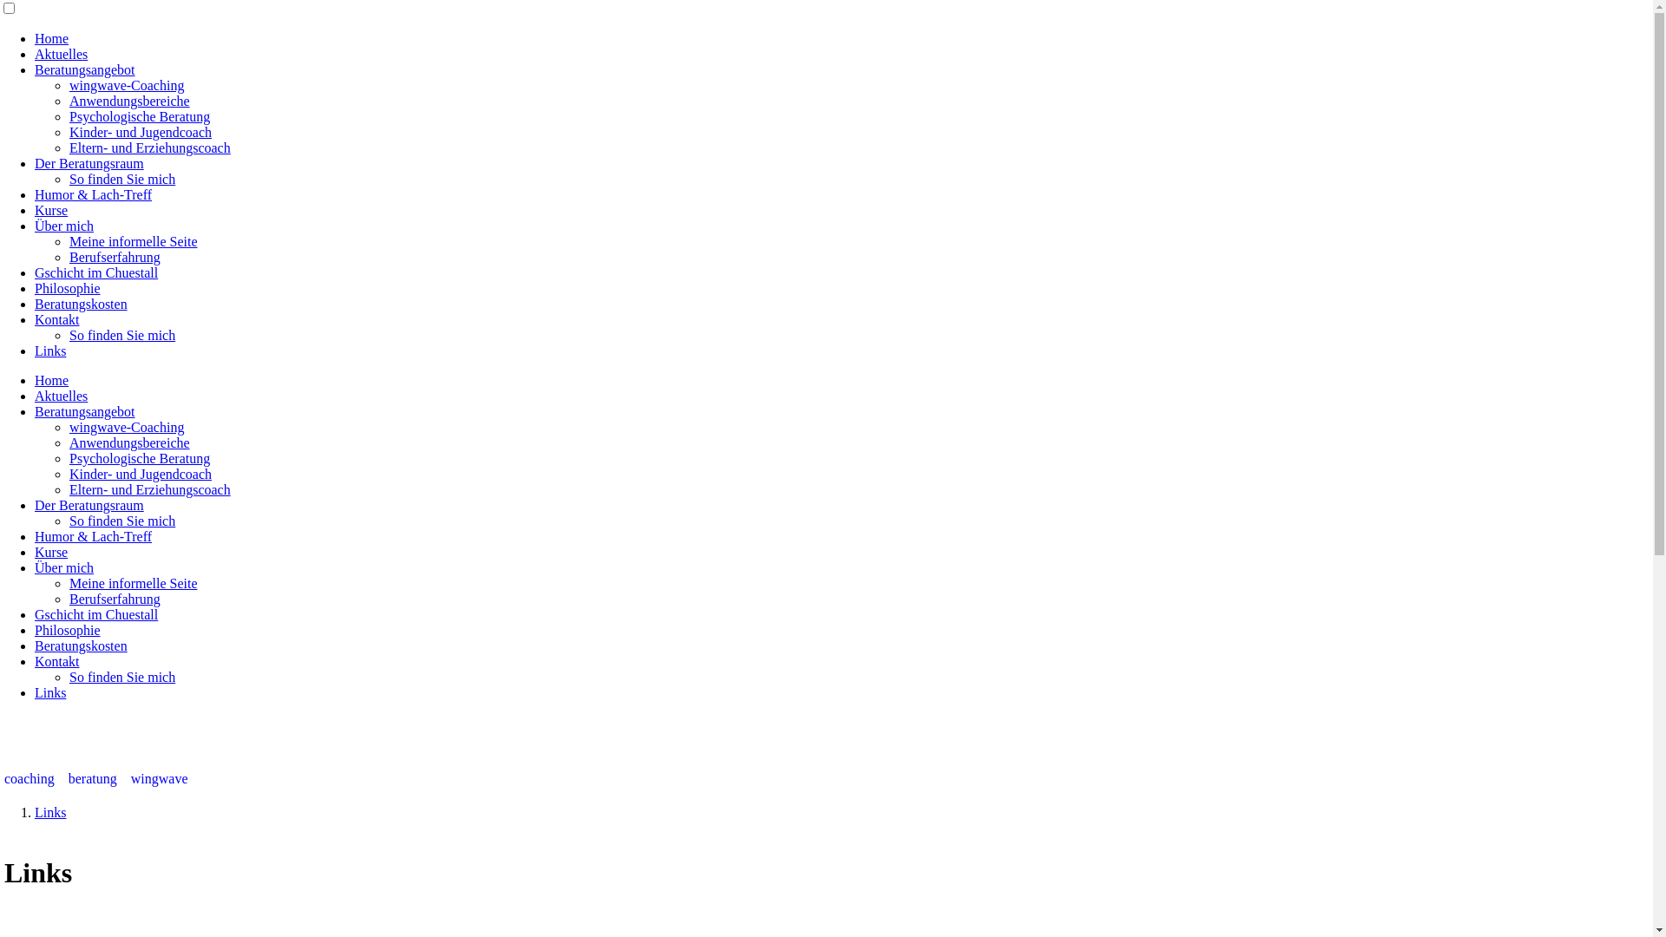  What do you see at coordinates (85, 69) in the screenshot?
I see `Beratungsangebot` at bounding box center [85, 69].